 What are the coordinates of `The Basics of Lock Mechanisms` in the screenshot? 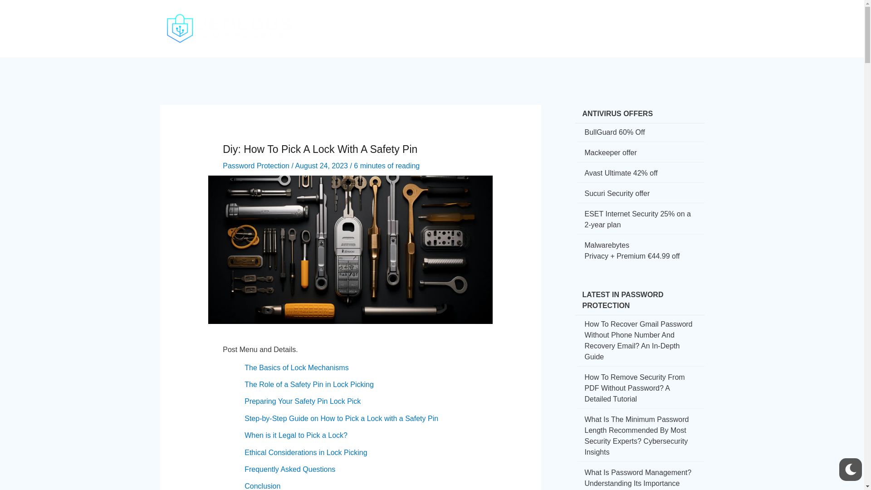 It's located at (297, 367).